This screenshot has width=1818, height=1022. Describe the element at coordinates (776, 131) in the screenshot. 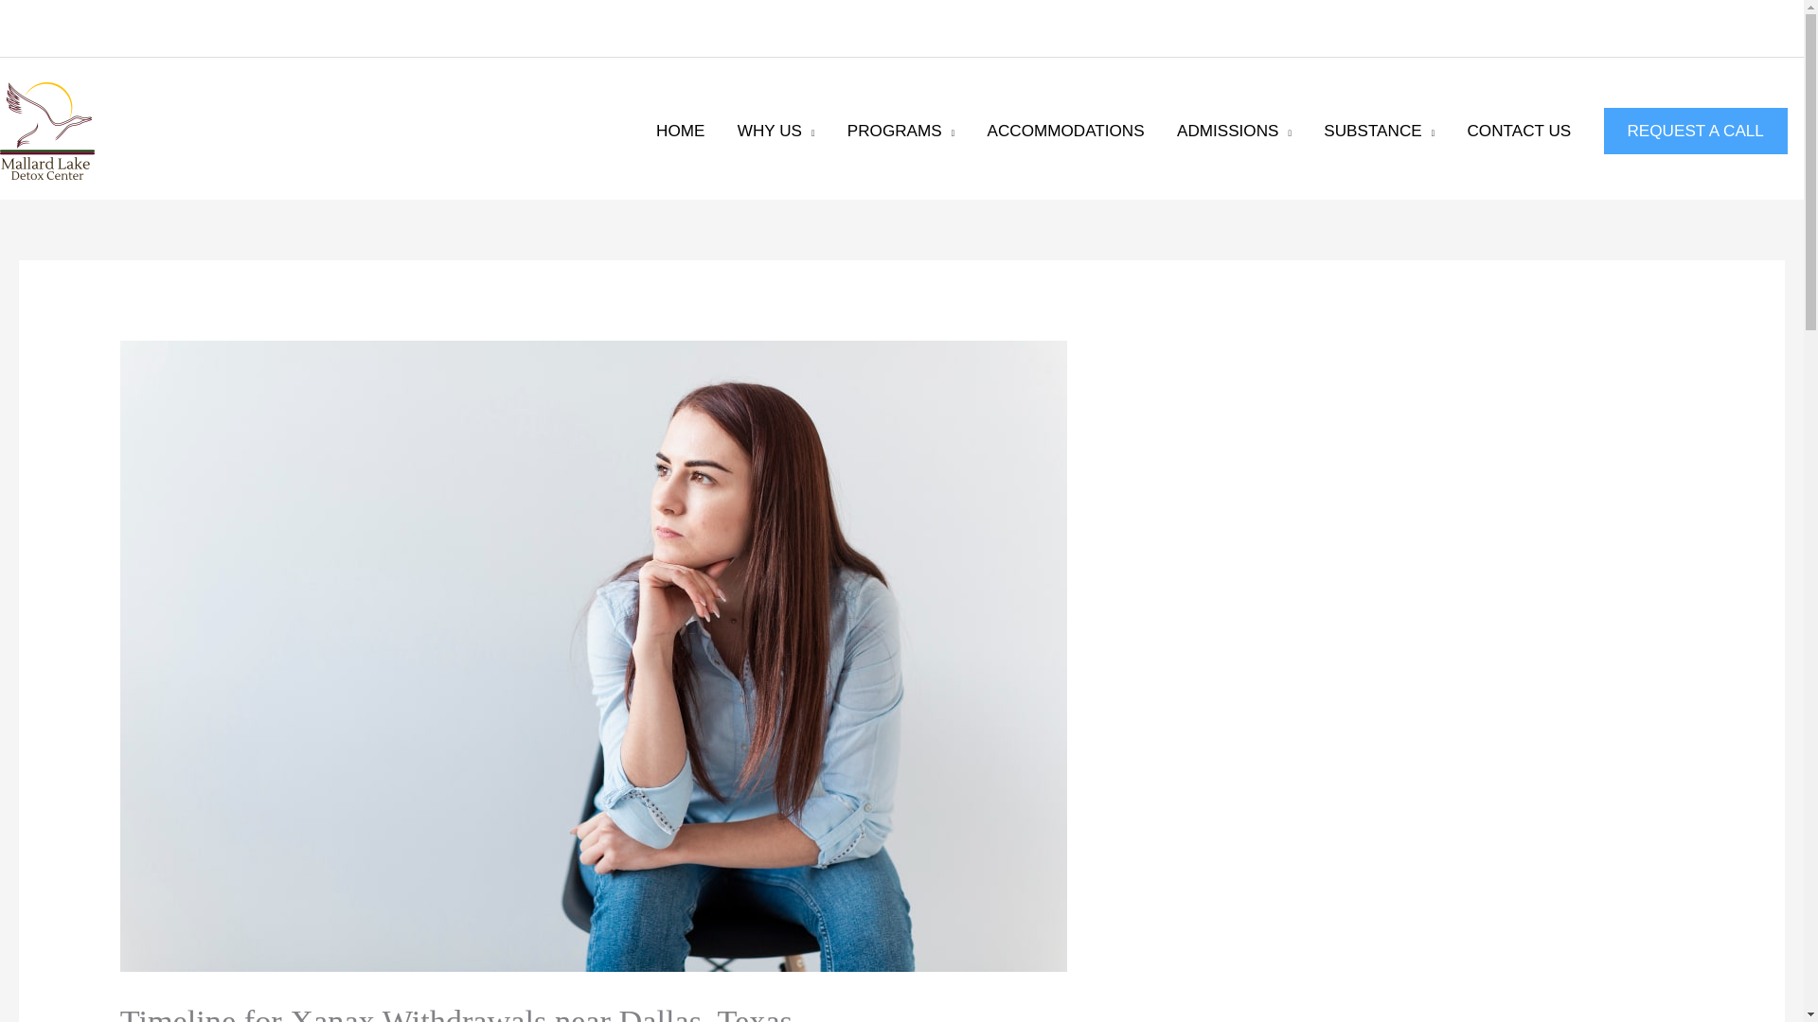

I see `WHY US` at that location.